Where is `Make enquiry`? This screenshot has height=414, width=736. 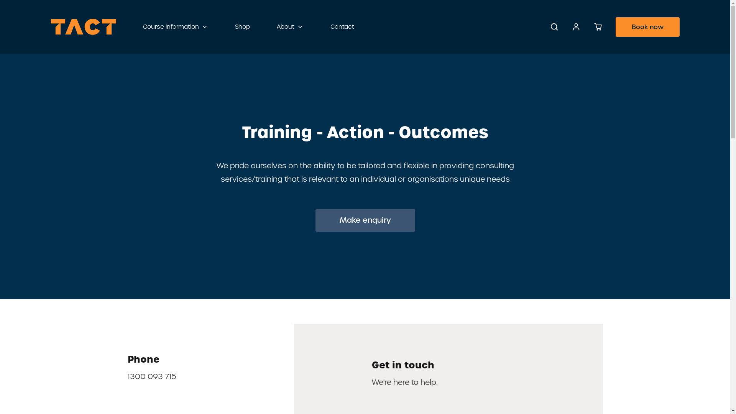
Make enquiry is located at coordinates (365, 220).